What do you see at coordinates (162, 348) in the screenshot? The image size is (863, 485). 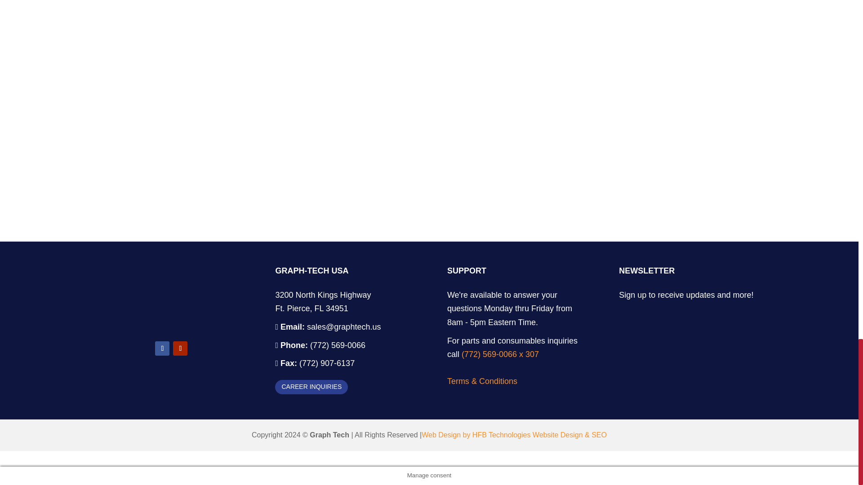 I see `Follow on Facebook` at bounding box center [162, 348].